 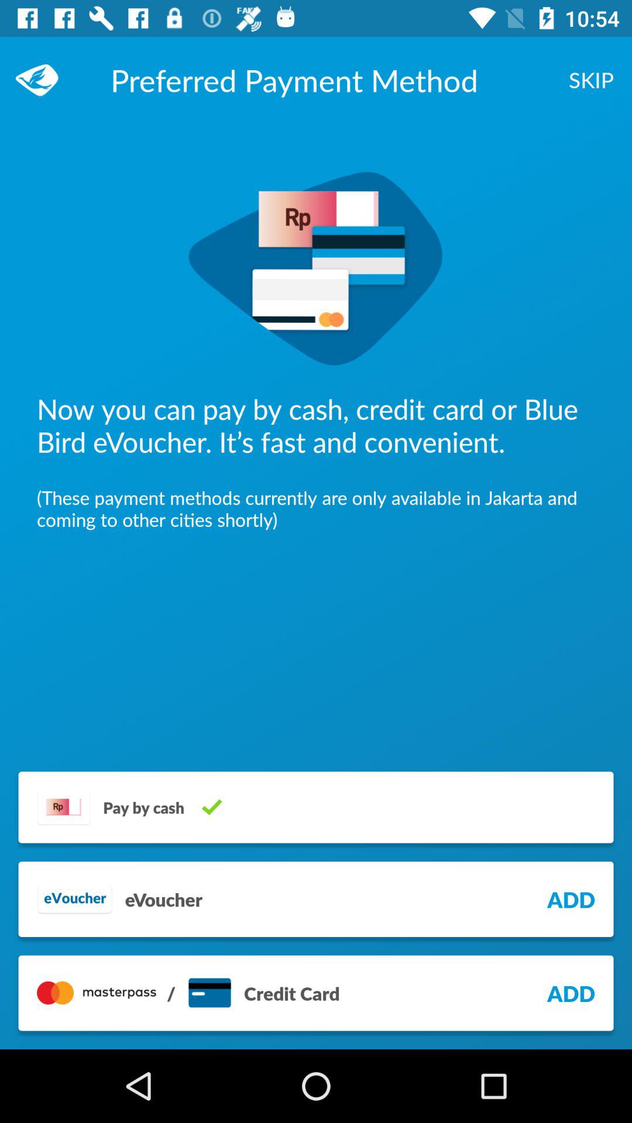 I want to click on tap the icon to the left of the preferred payment method item, so click(x=43, y=80).